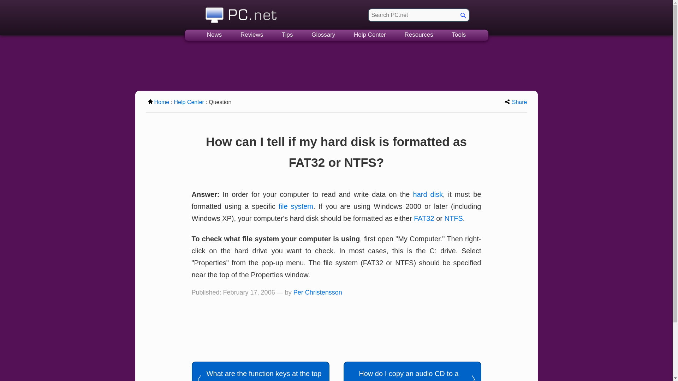 The image size is (678, 381). Describe the element at coordinates (241, 13) in the screenshot. I see `PC.net` at that location.